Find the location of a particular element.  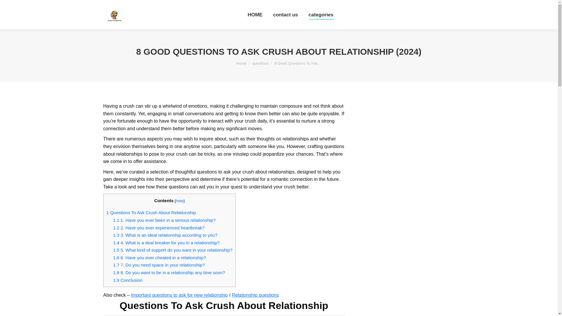

1.8 8. Do you want to be in a relationship any time soon? is located at coordinates (169, 272).